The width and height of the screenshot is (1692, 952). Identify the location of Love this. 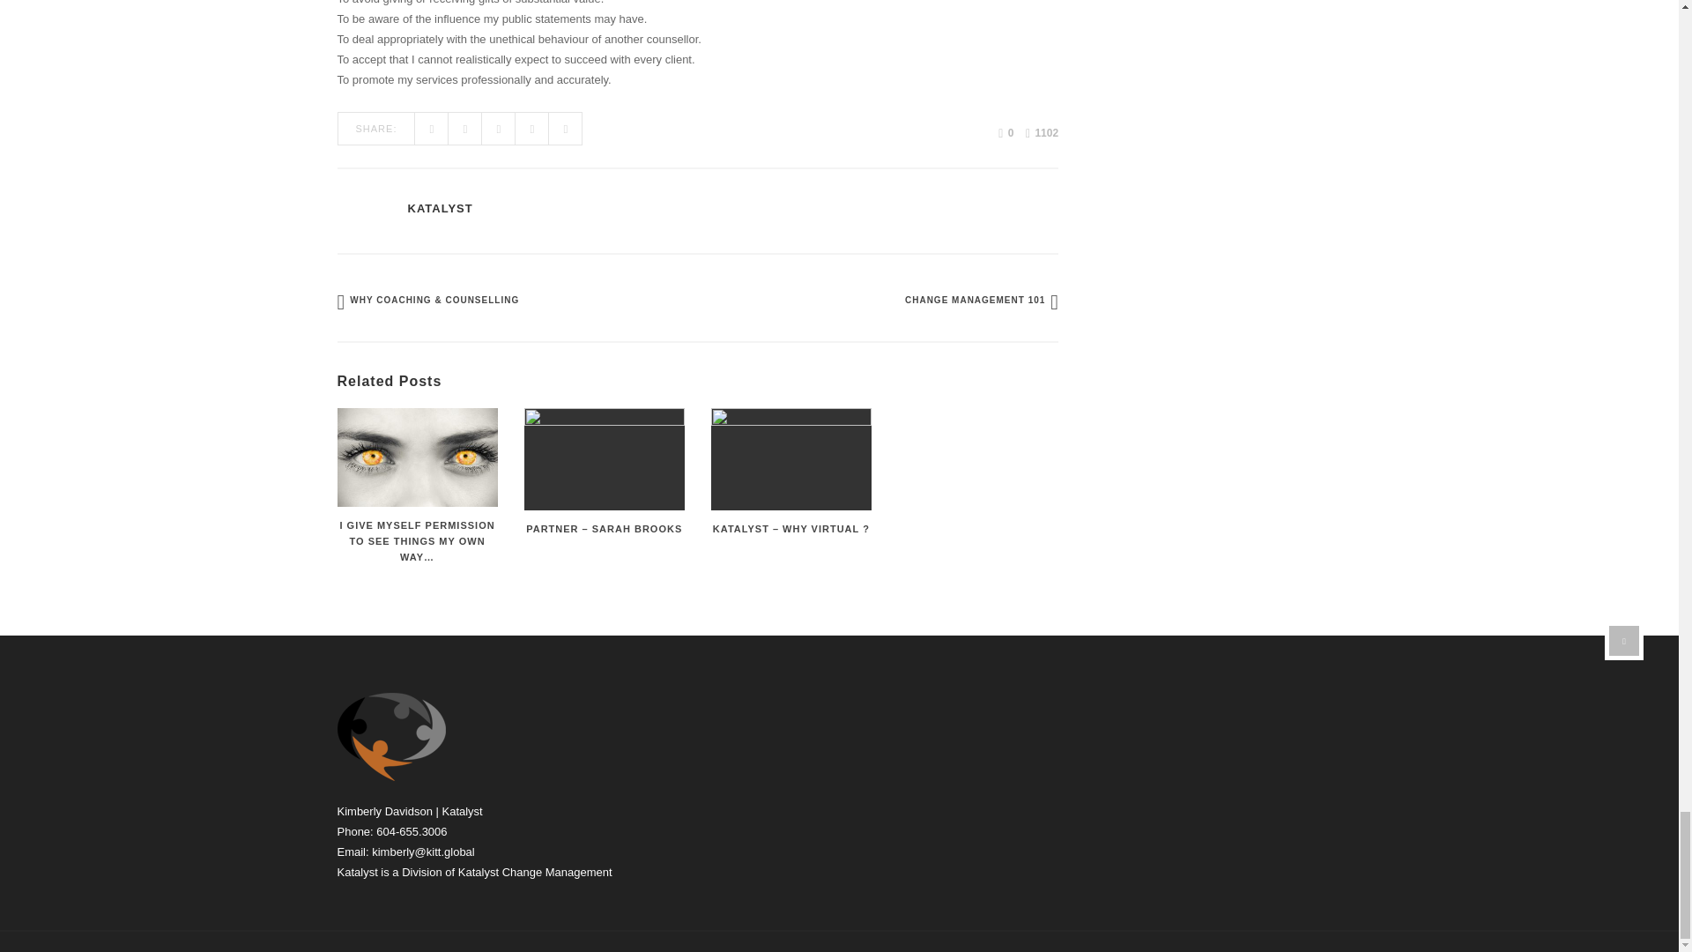
(1006, 132).